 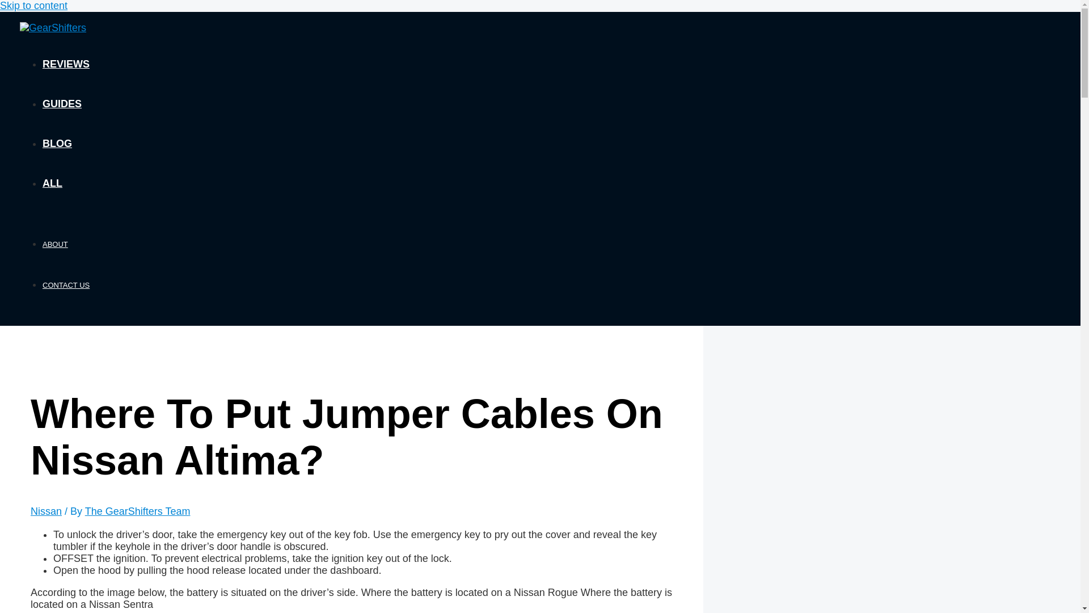 I want to click on Skip to content, so click(x=34, y=6).